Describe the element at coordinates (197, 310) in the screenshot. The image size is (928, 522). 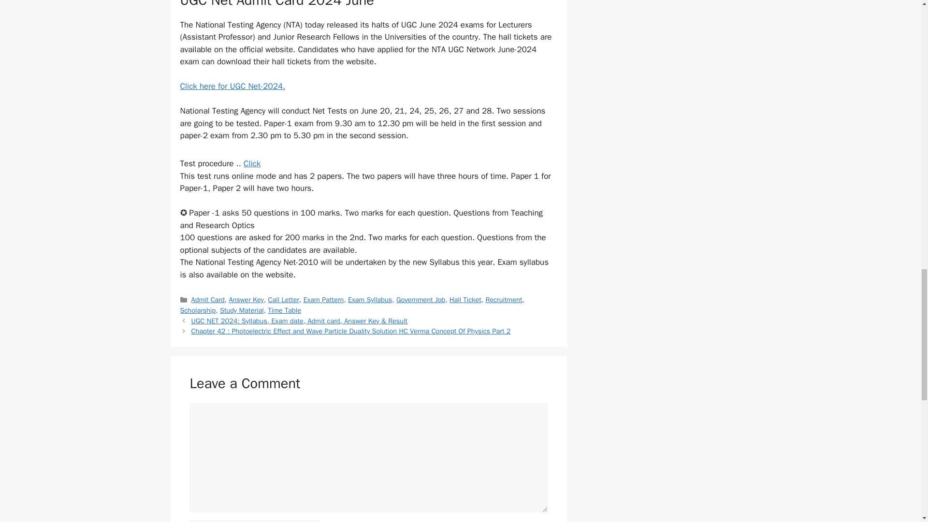
I see `Scholarship` at that location.